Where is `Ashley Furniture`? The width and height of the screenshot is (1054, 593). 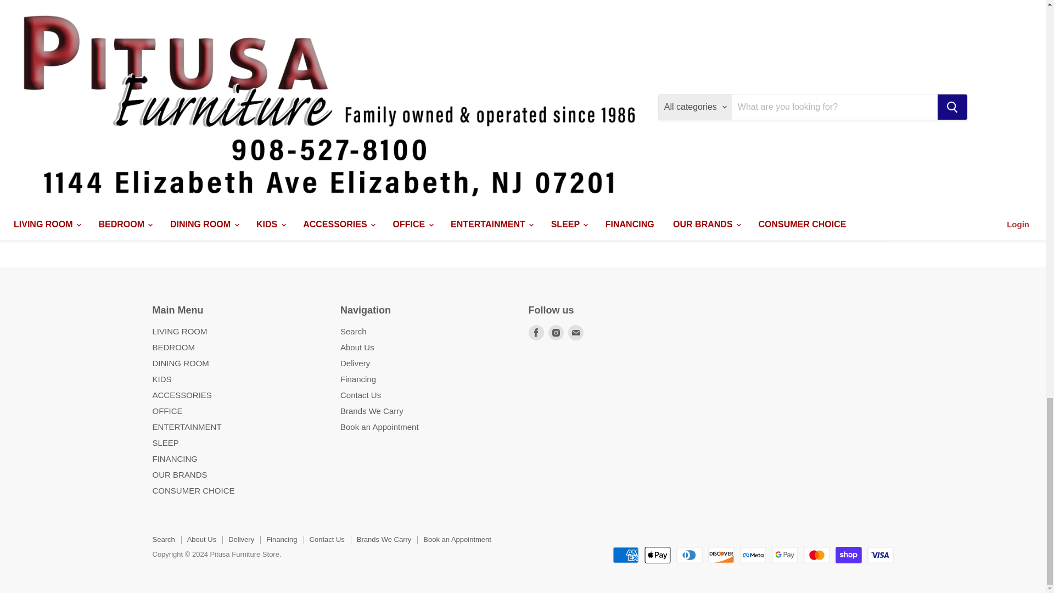
Ashley Furniture is located at coordinates (638, 110).